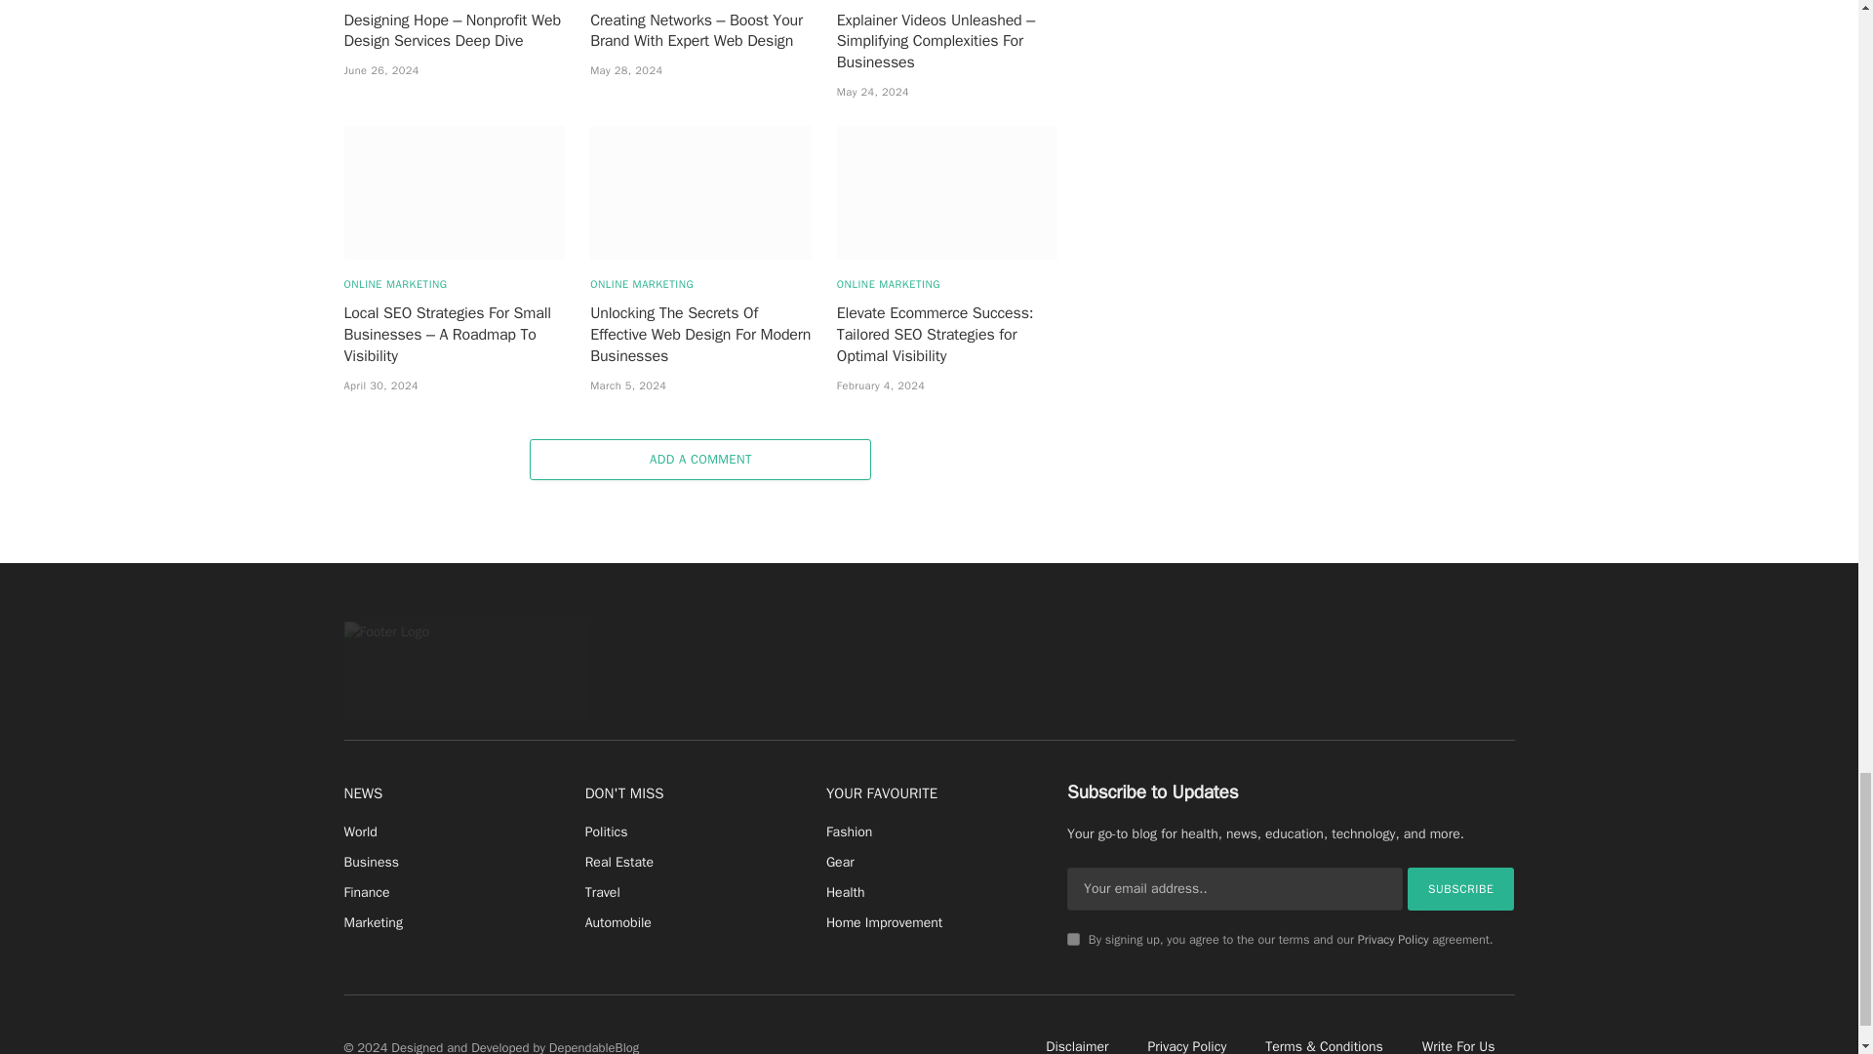 Image resolution: width=1873 pixels, height=1054 pixels. What do you see at coordinates (1073, 939) in the screenshot?
I see `on` at bounding box center [1073, 939].